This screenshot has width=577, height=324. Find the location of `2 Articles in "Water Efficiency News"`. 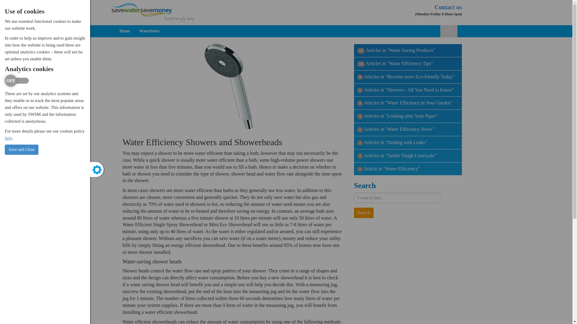

2 Articles in "Water Efficiency News" is located at coordinates (408, 130).